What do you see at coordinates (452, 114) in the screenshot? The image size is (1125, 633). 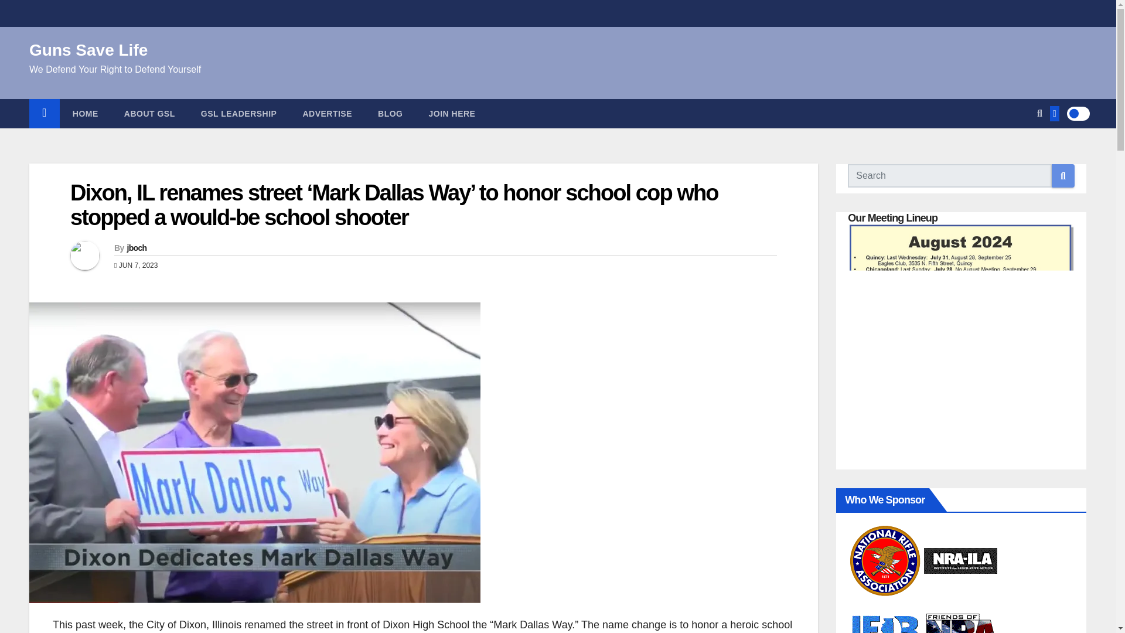 I see `Join here` at bounding box center [452, 114].